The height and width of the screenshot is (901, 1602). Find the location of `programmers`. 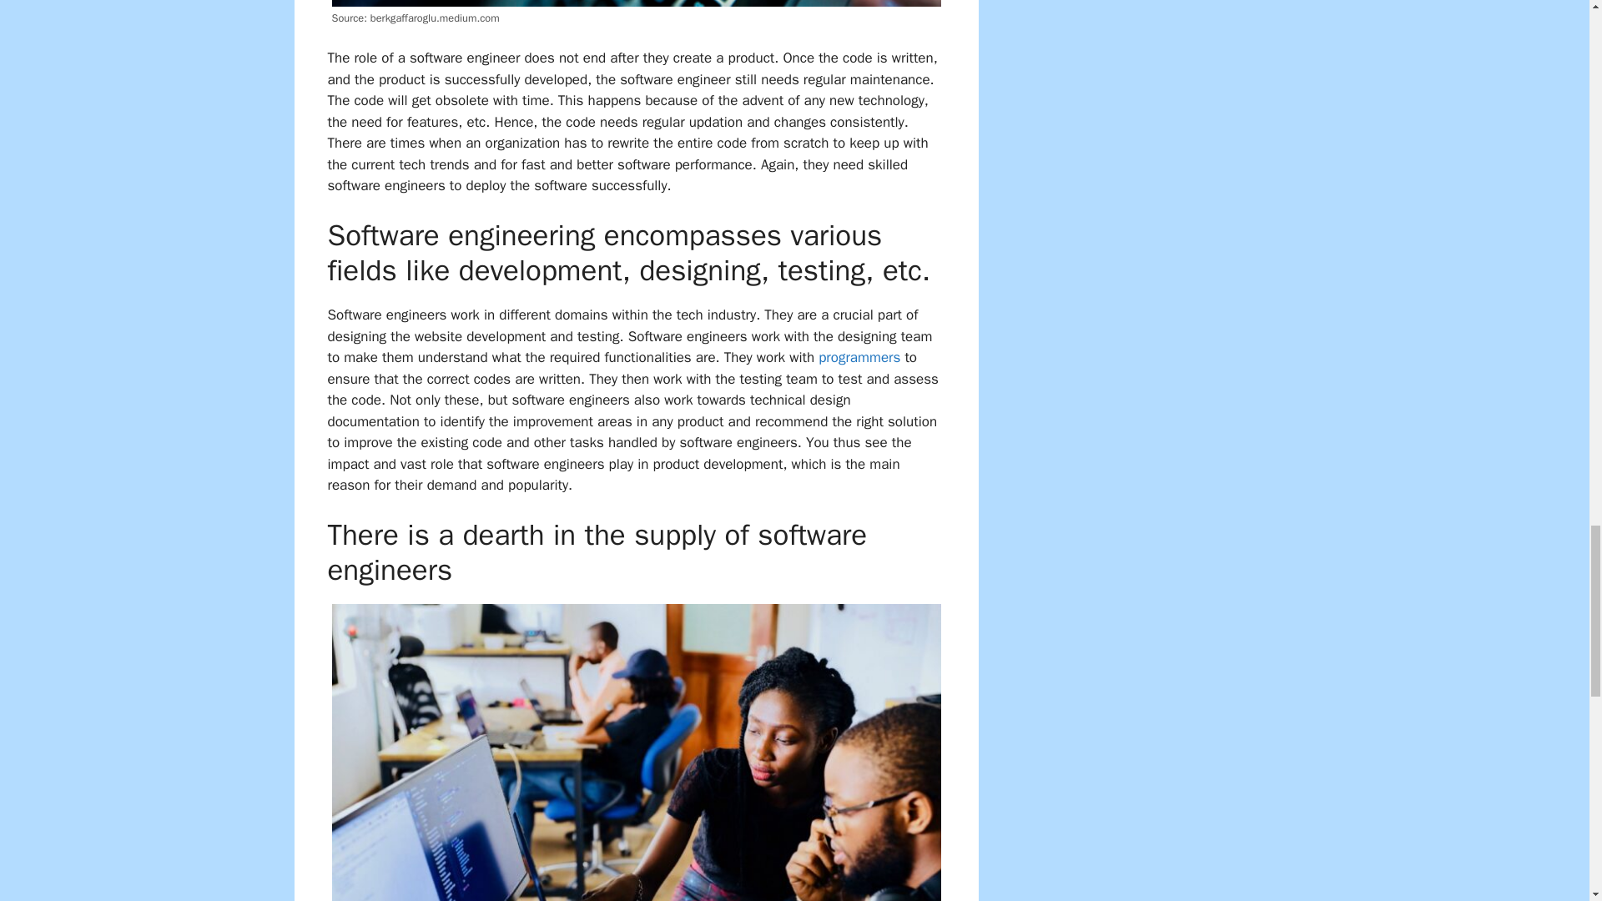

programmers is located at coordinates (859, 357).